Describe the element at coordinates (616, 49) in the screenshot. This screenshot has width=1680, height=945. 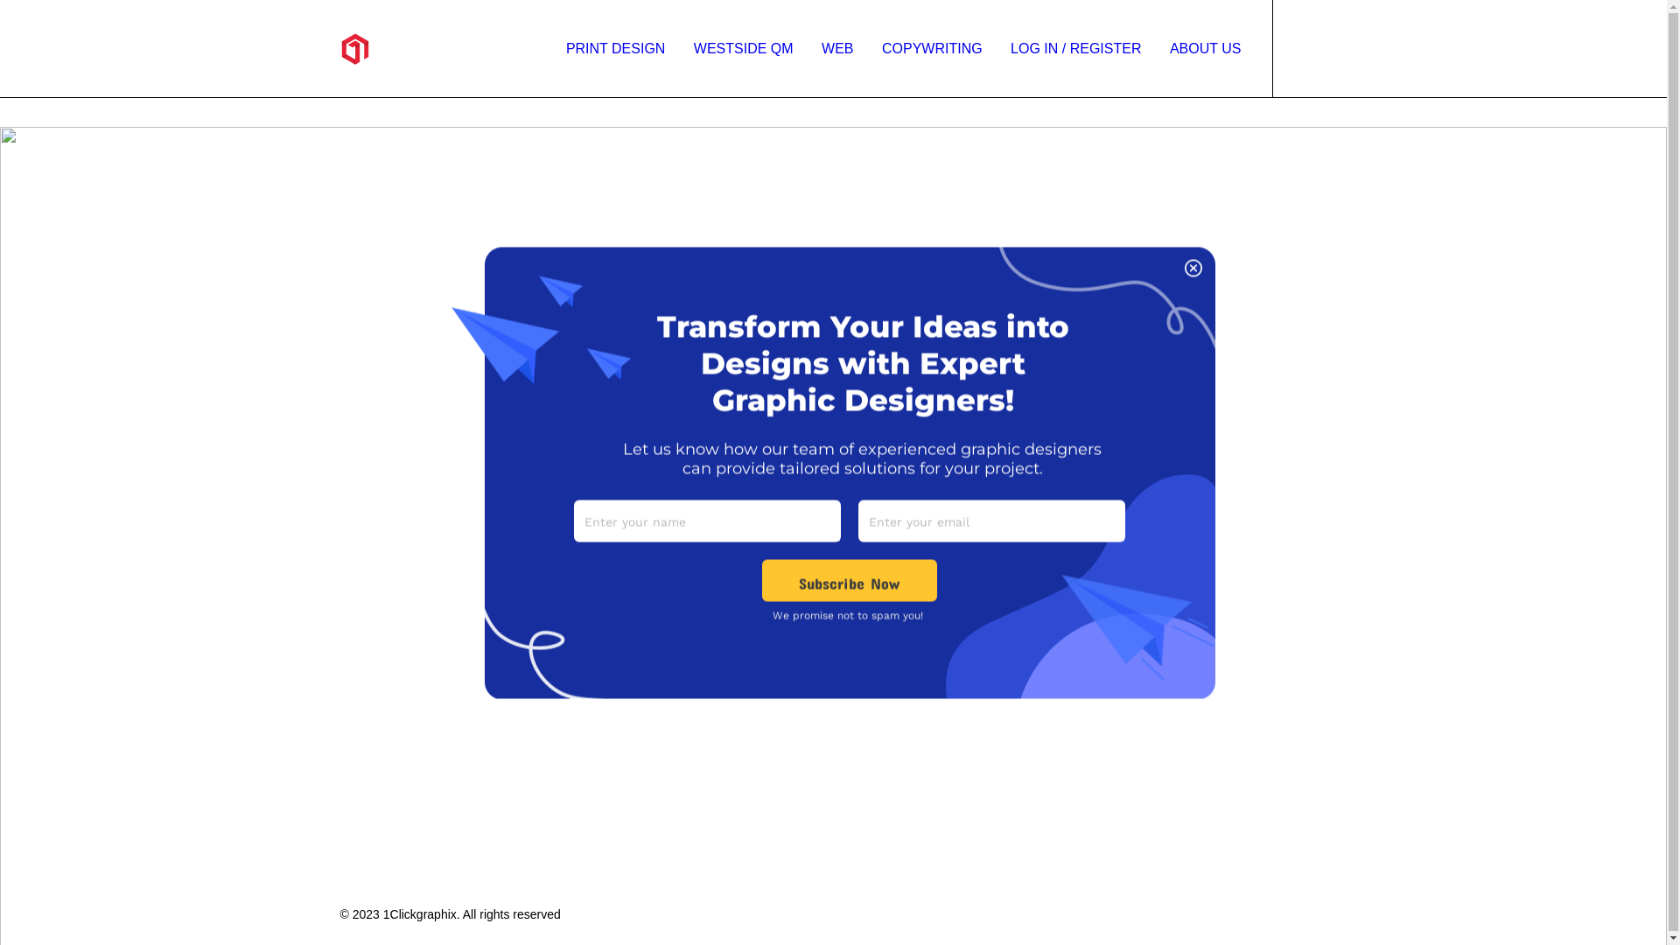
I see `PRINT DESIGN` at that location.